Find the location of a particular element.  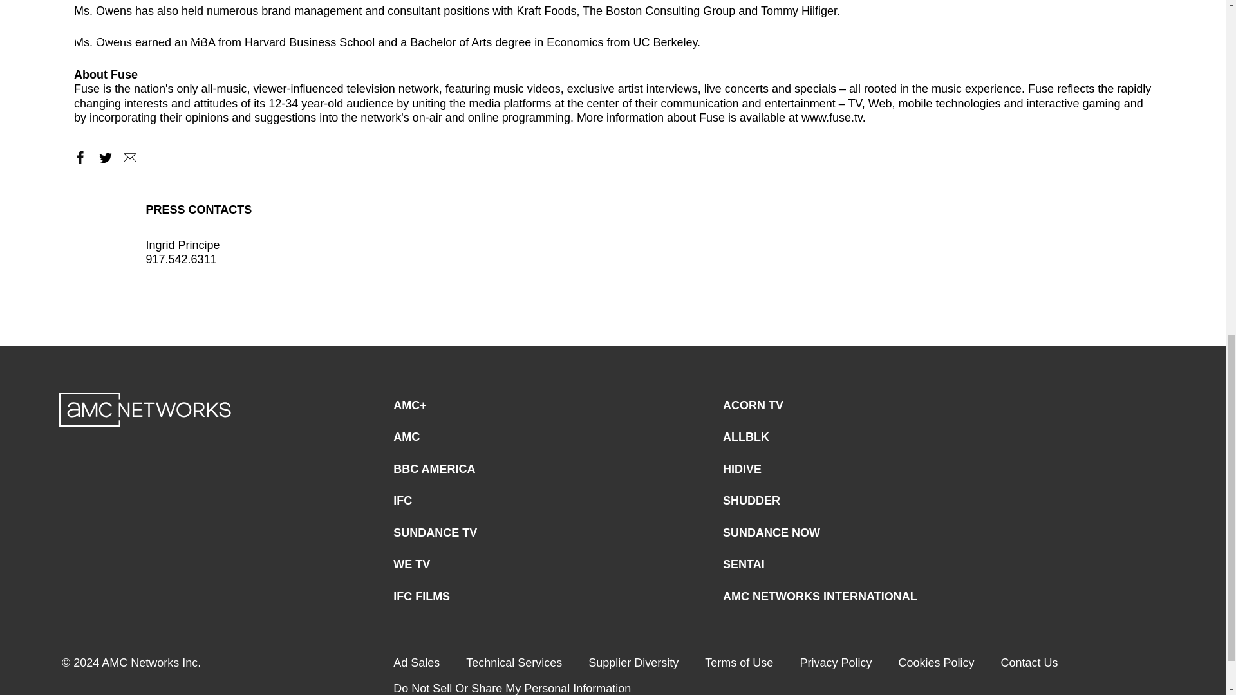

WE TV is located at coordinates (411, 564).